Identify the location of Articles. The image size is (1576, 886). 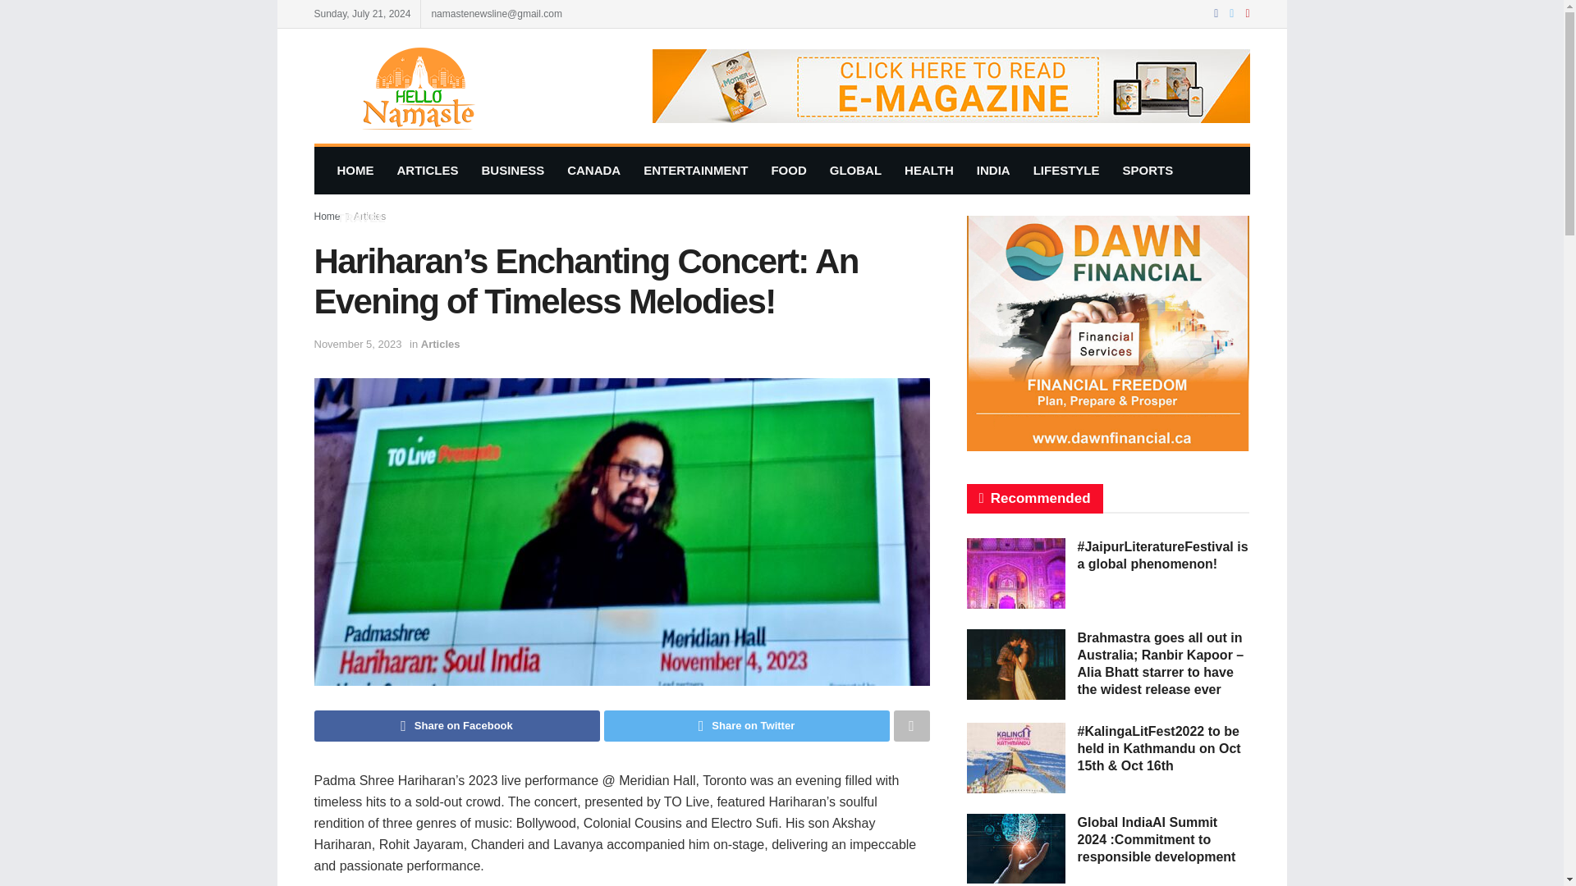
(440, 343).